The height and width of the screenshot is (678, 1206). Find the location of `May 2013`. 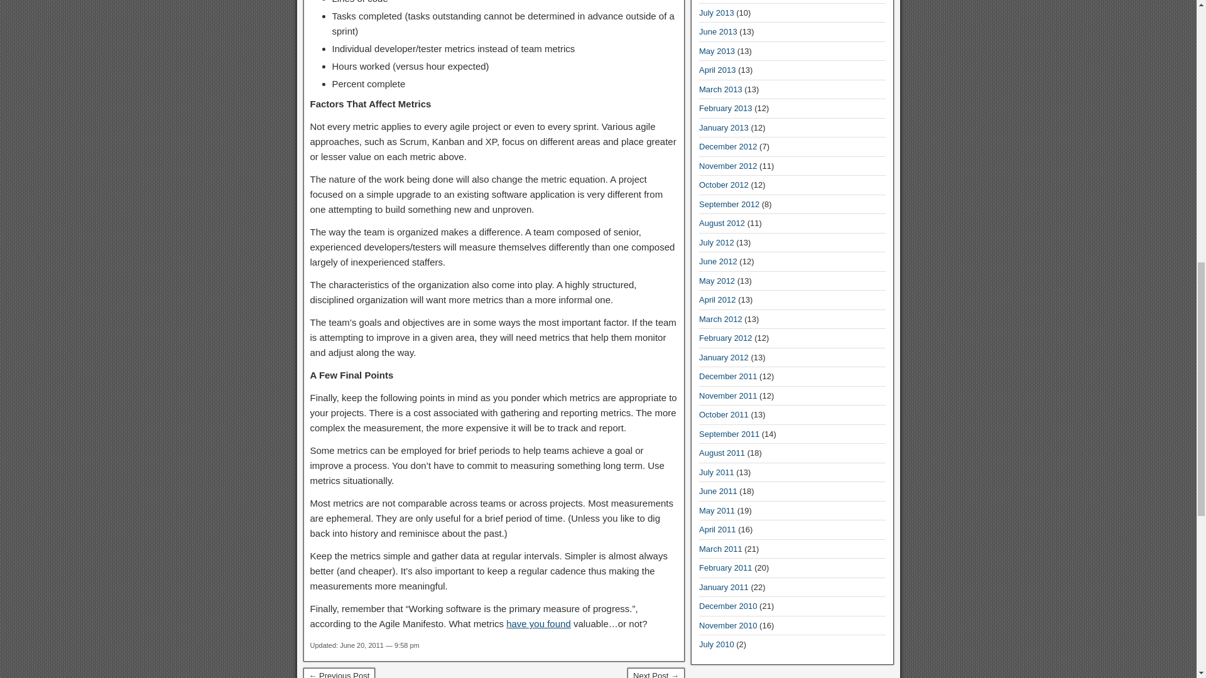

May 2013 is located at coordinates (717, 51).